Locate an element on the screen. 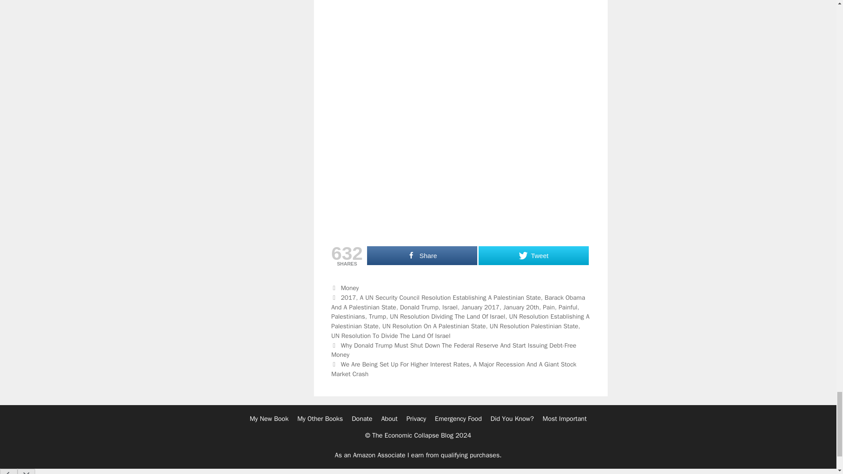 This screenshot has width=843, height=474. Donald Trump is located at coordinates (419, 307).